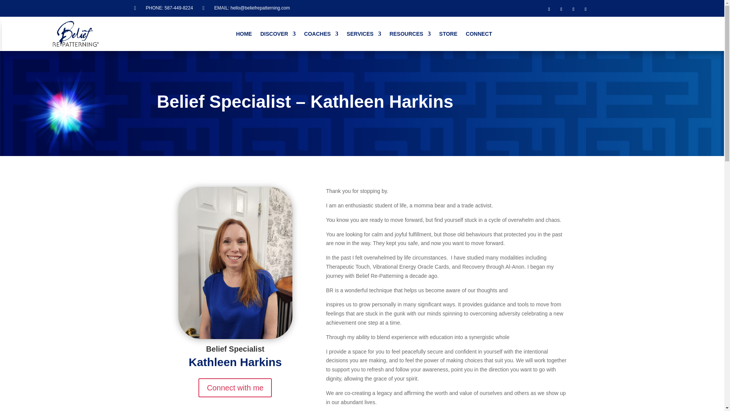  I want to click on Follow on Instagram, so click(586, 9).